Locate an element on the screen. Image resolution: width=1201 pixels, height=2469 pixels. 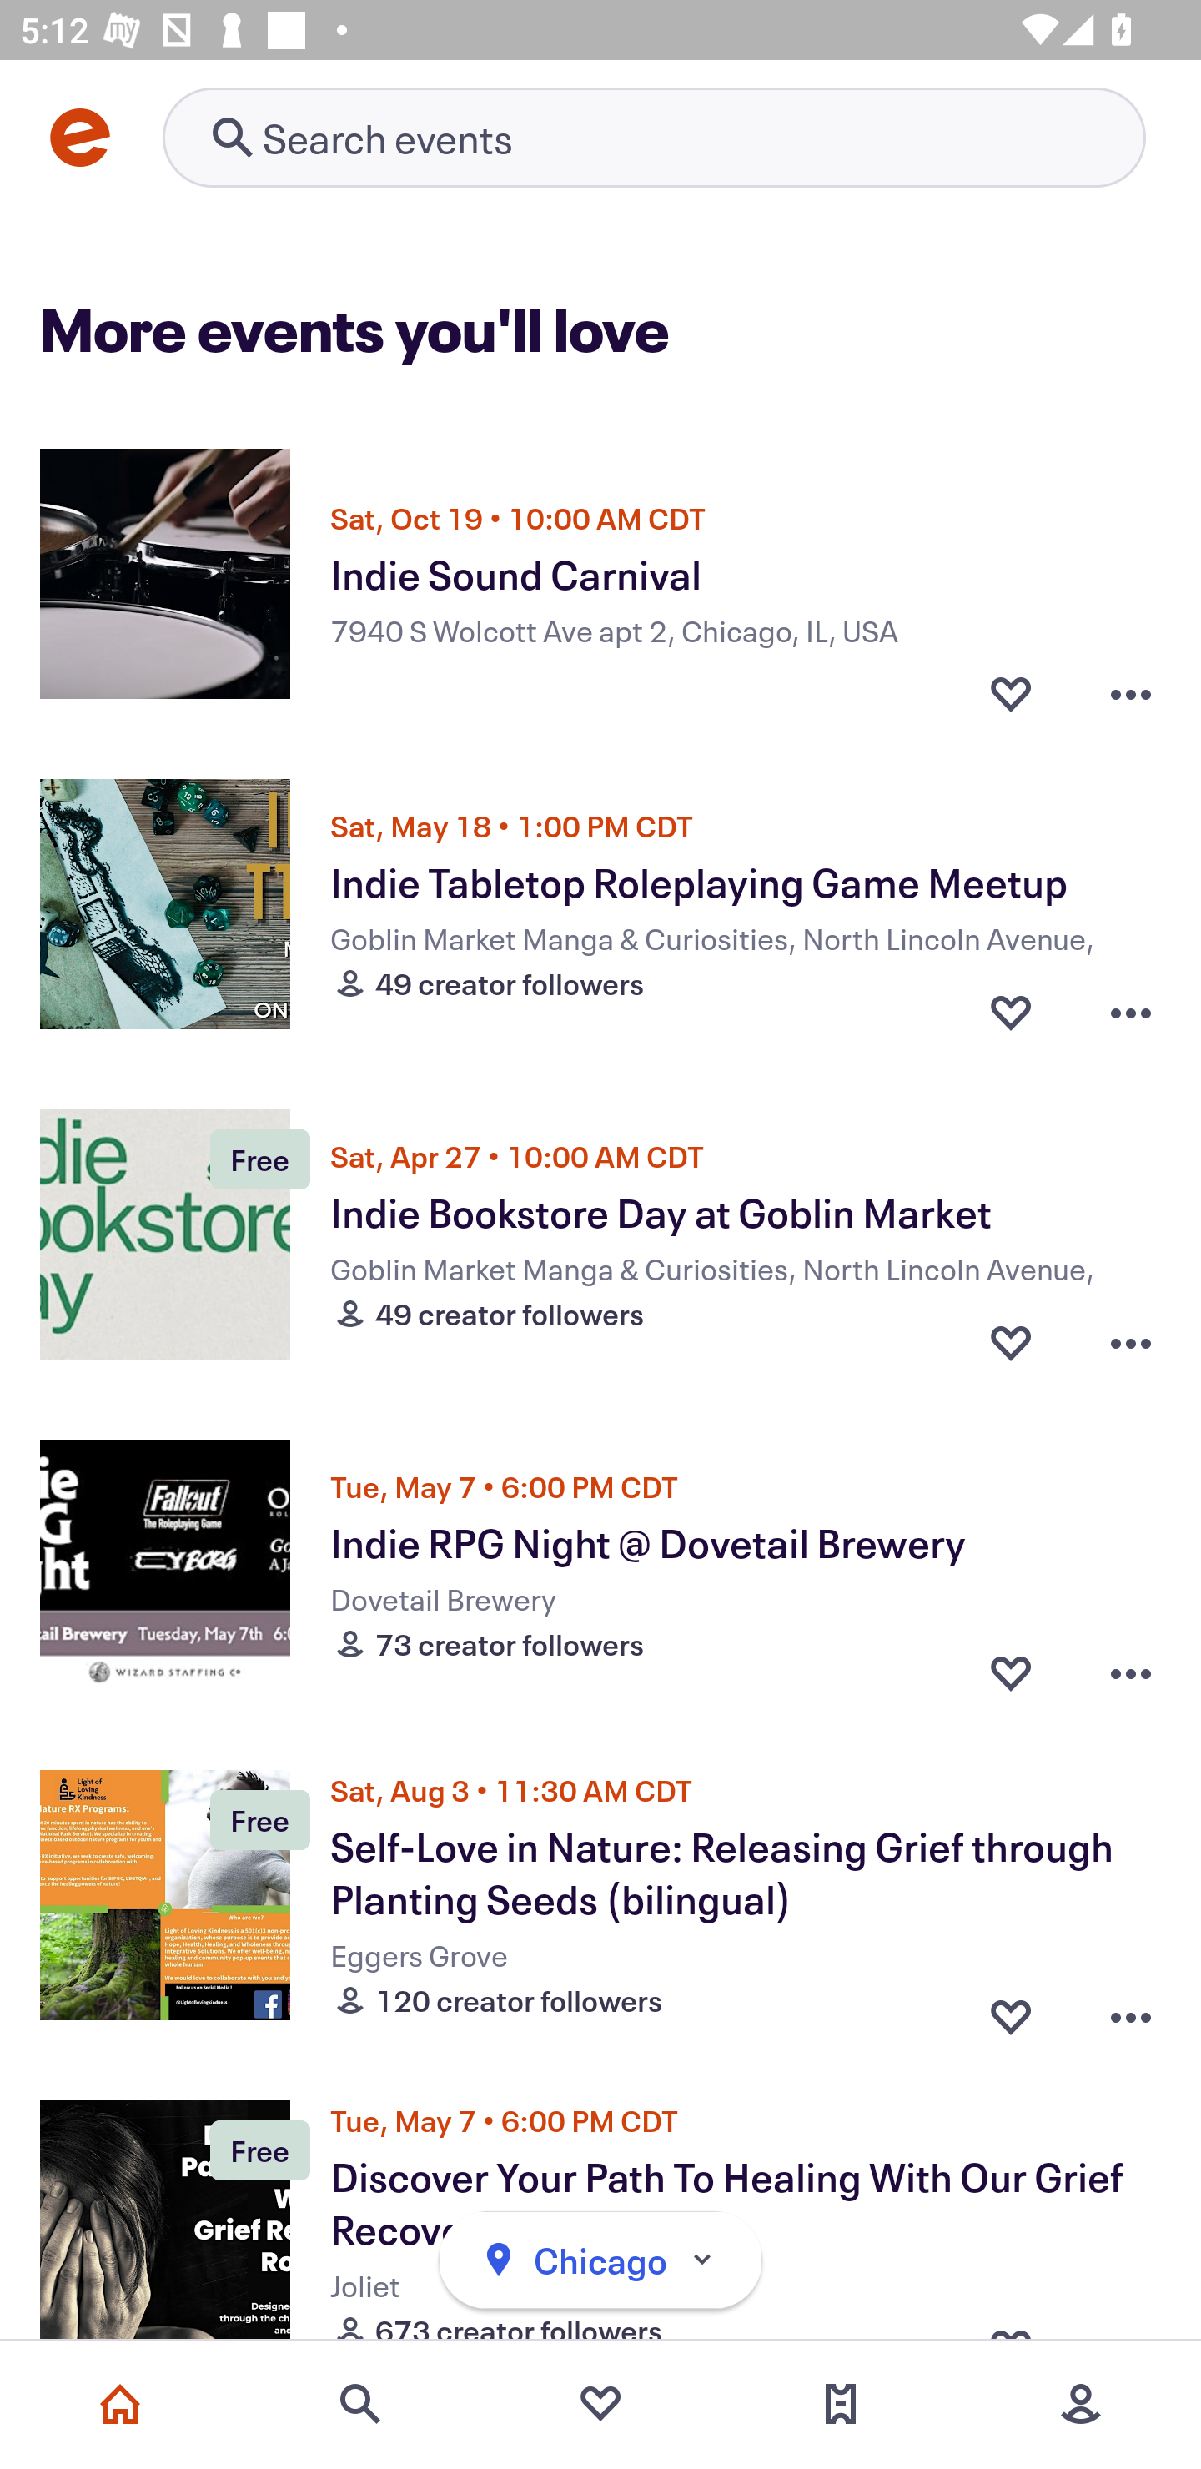
Favorite button is located at coordinates (1011, 1011).